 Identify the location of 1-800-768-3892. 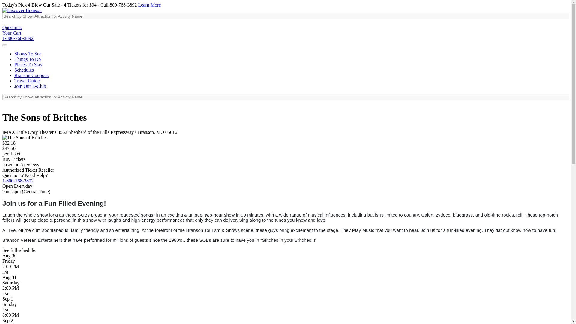
(18, 38).